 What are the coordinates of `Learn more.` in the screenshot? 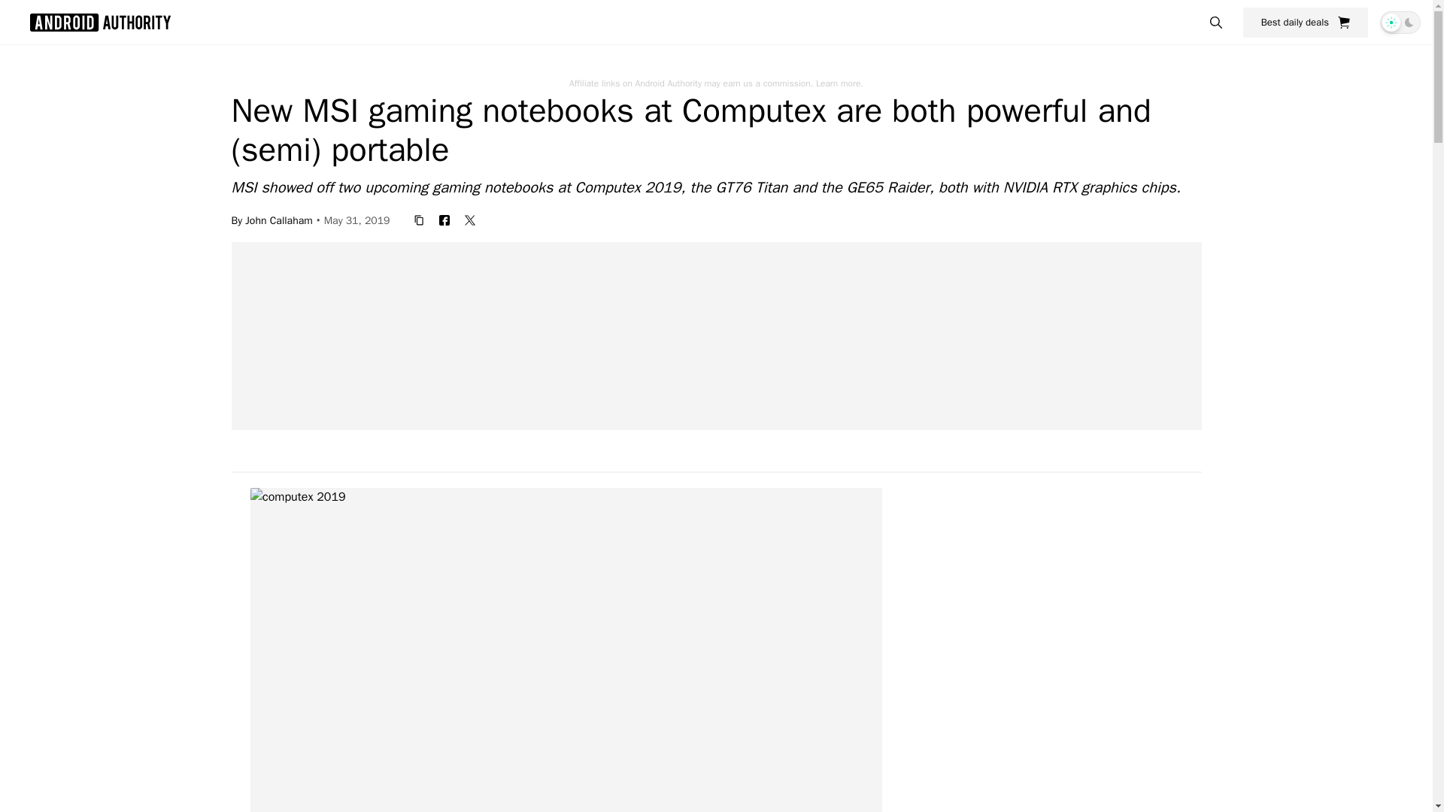 It's located at (839, 83).